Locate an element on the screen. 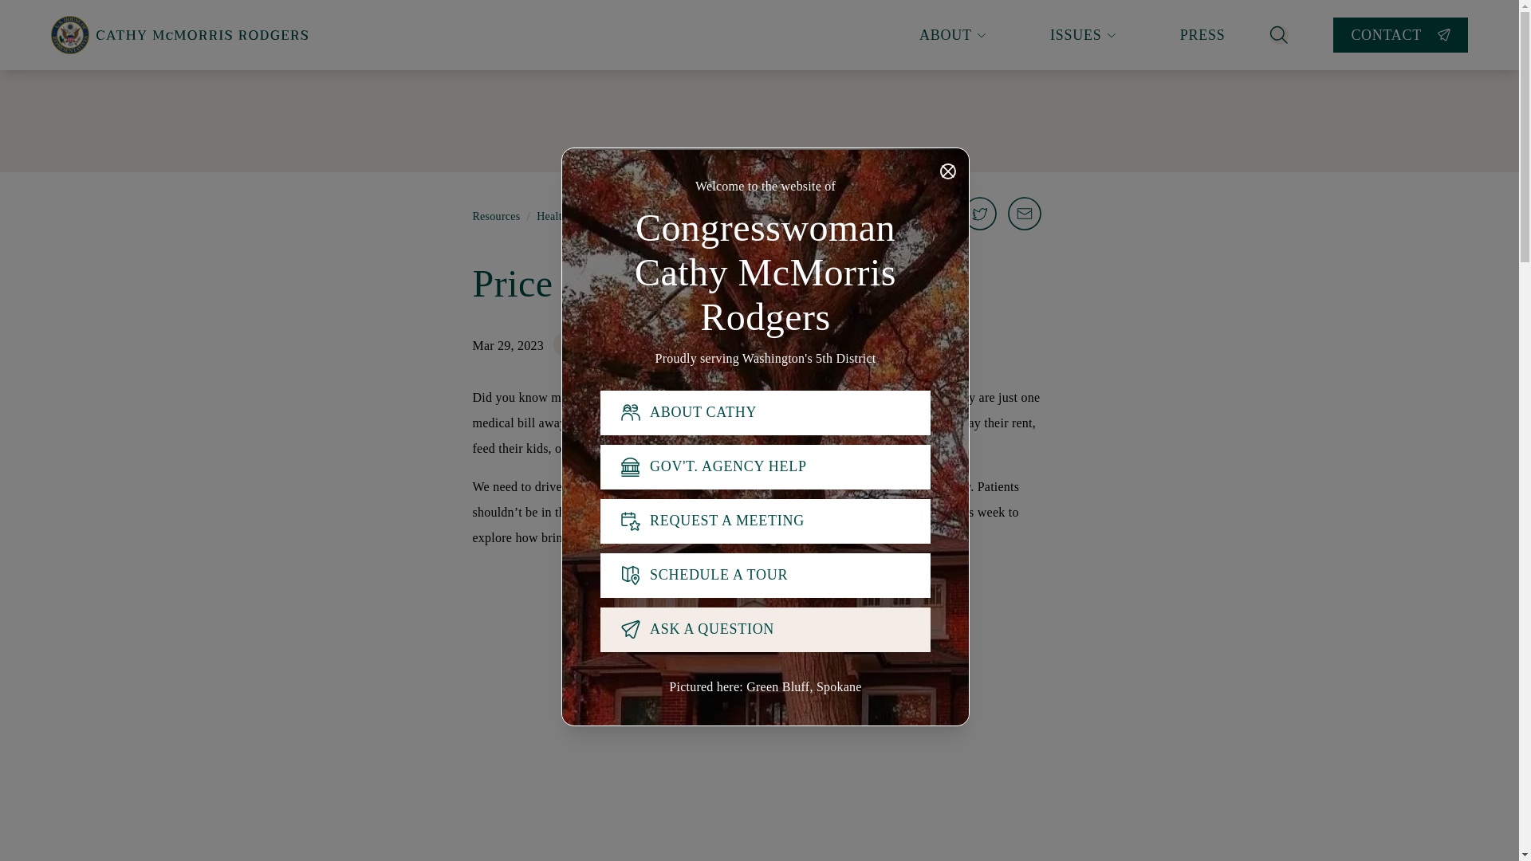  CONTACT is located at coordinates (1400, 35).